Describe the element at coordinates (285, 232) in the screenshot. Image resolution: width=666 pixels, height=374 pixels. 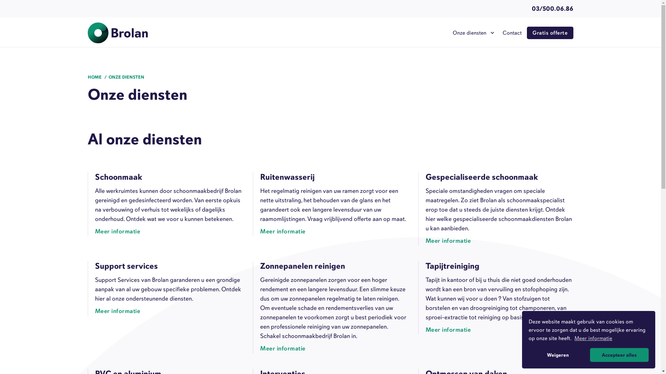
I see `Meer informatie` at that location.